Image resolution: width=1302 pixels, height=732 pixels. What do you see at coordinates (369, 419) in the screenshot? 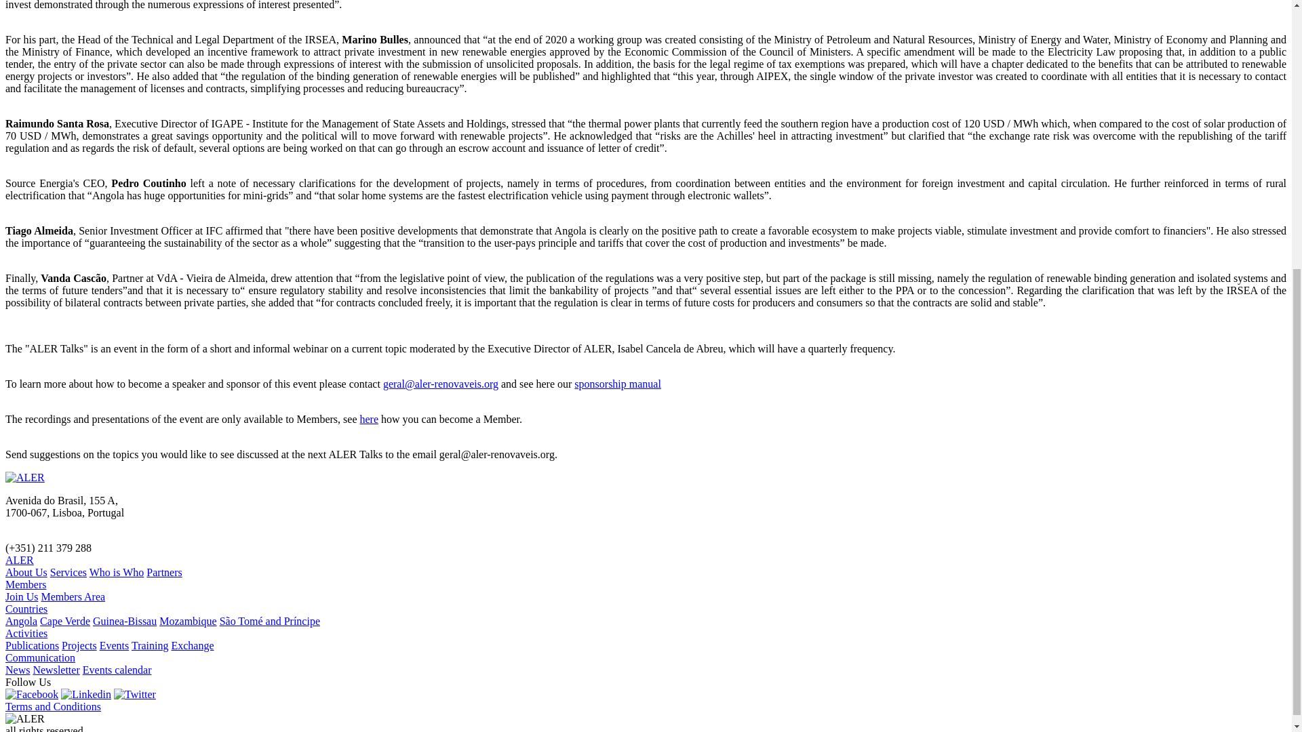
I see `here` at bounding box center [369, 419].